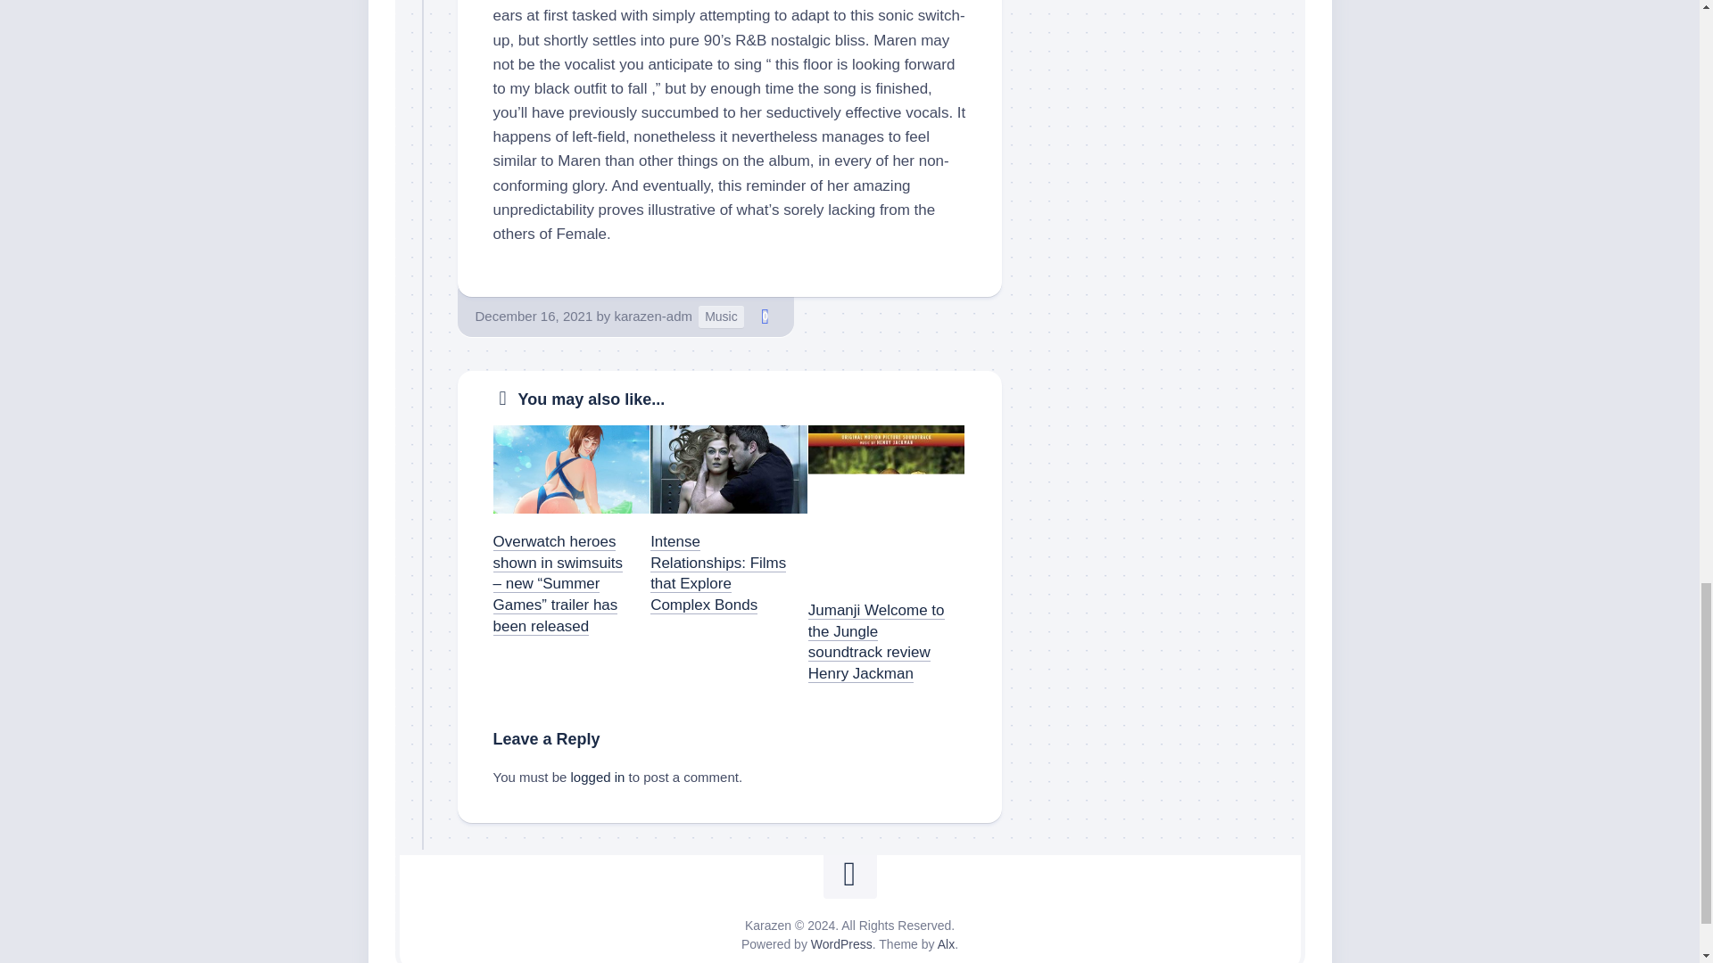 This screenshot has height=963, width=1713. I want to click on 0, so click(765, 317).